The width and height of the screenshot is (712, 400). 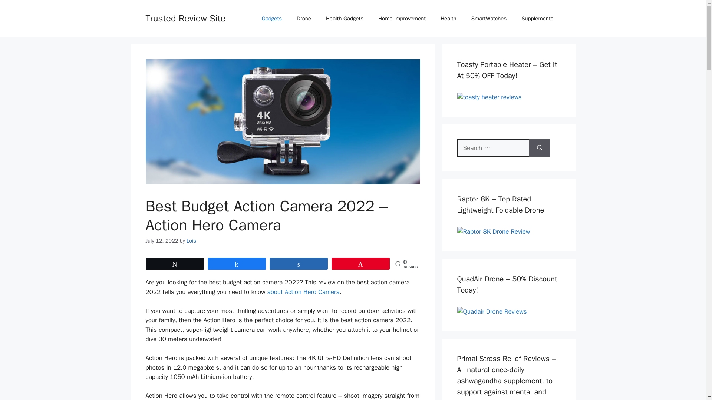 I want to click on SmartWatches, so click(x=489, y=19).